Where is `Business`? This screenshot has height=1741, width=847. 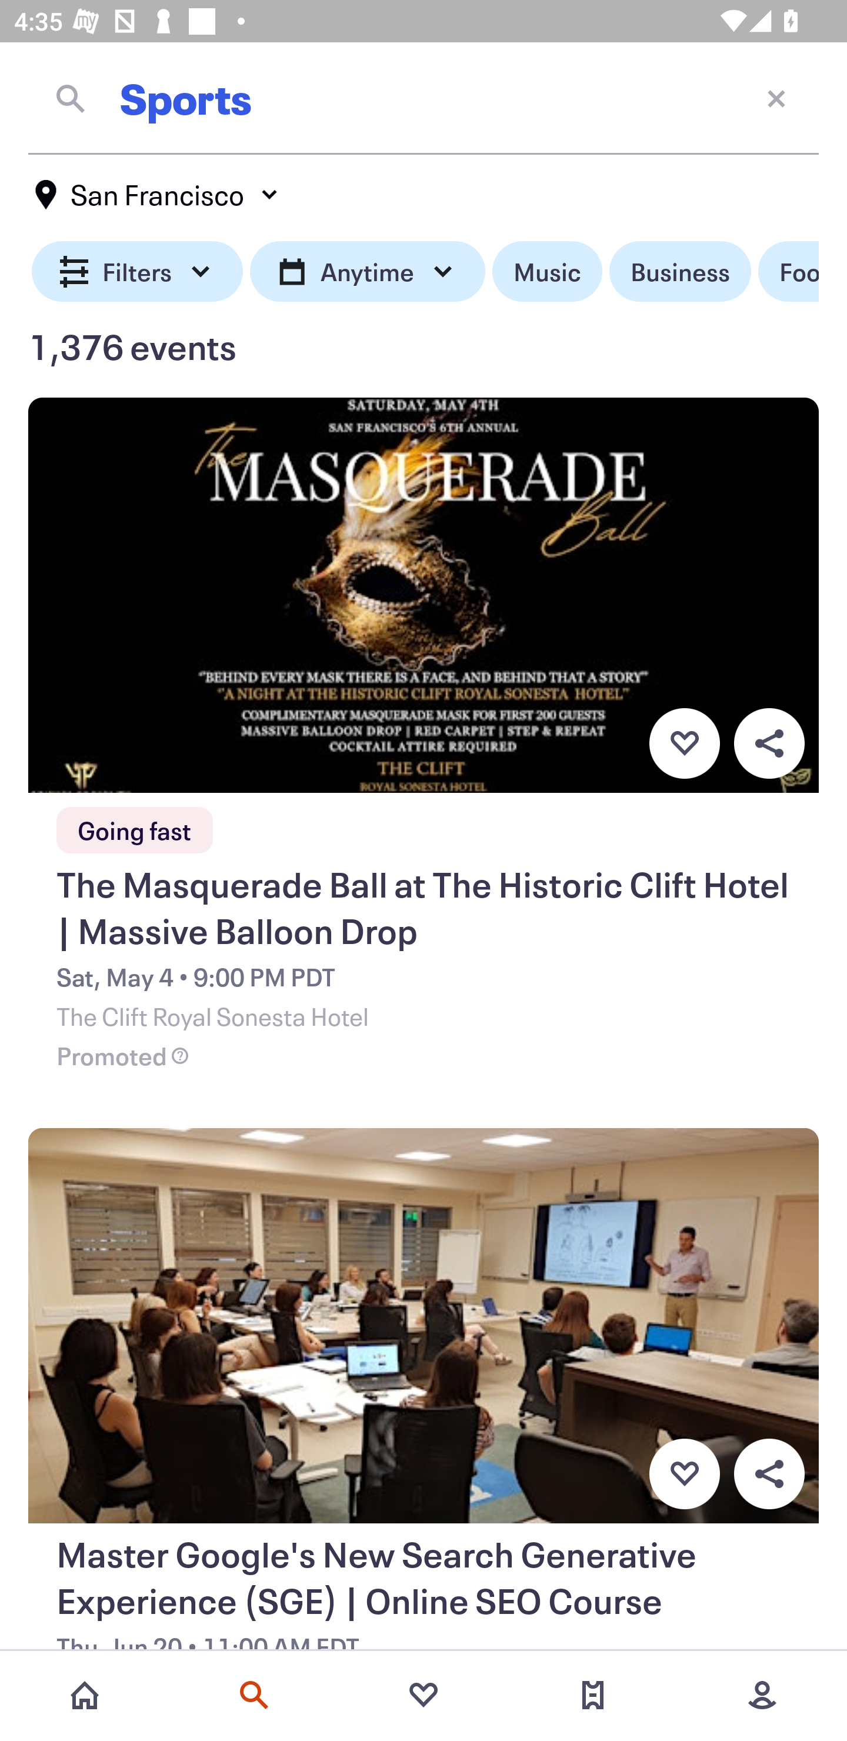
Business is located at coordinates (680, 272).